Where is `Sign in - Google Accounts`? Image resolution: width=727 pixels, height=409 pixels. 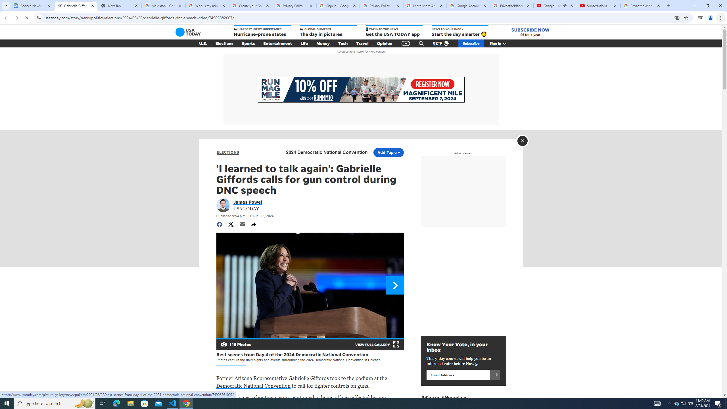 Sign in - Google Accounts is located at coordinates (338, 6).